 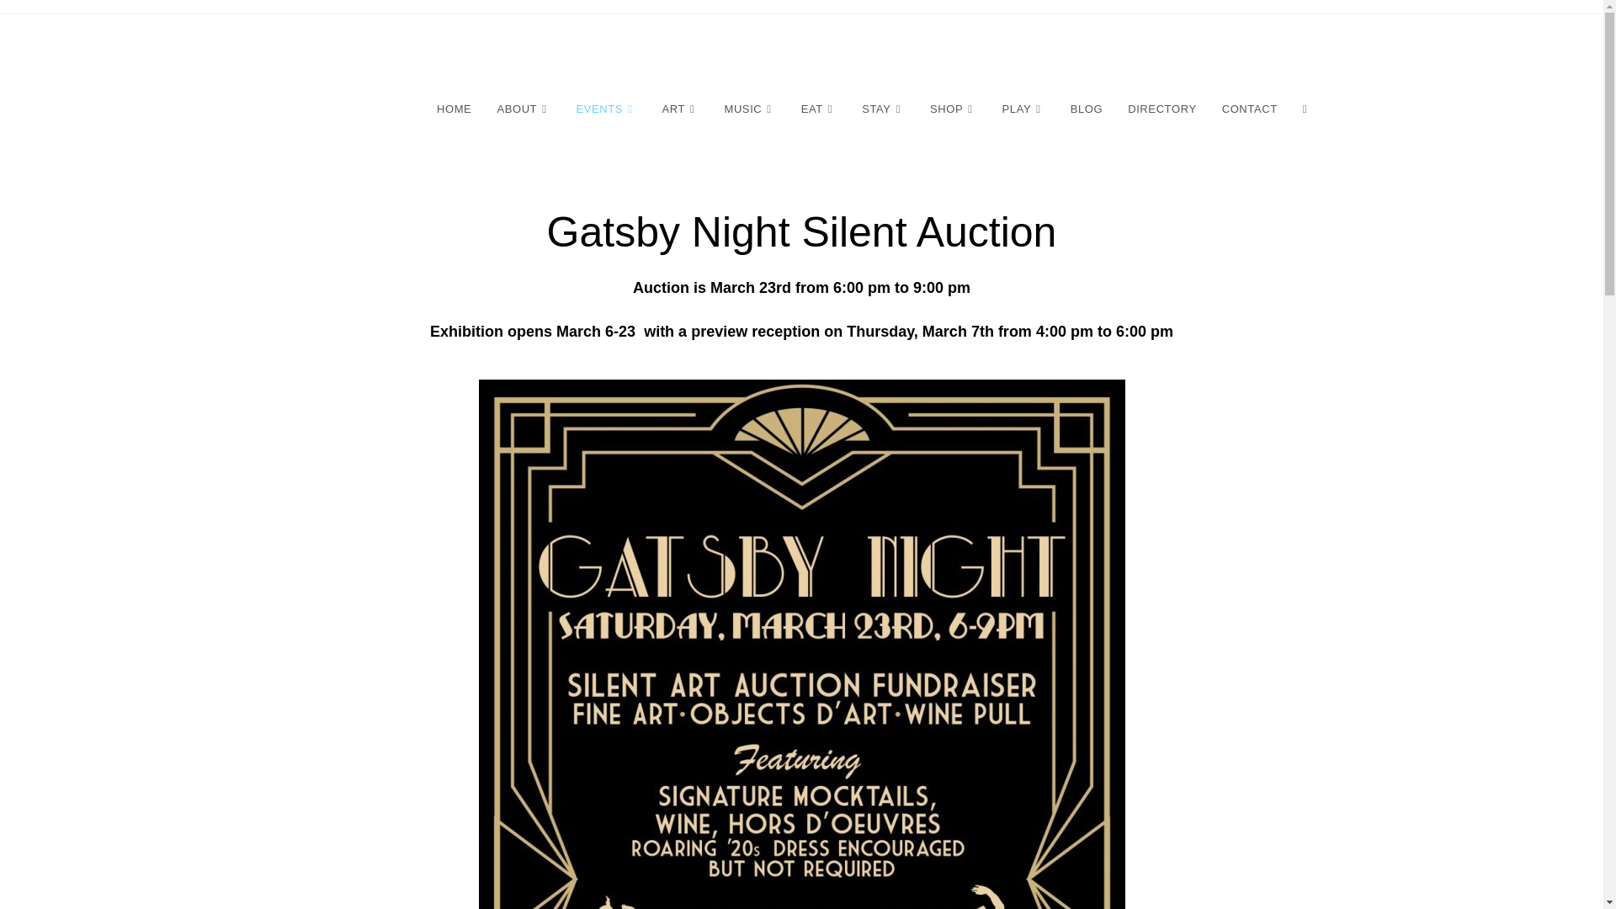 I want to click on Winnsboro Online Guide, so click(x=406, y=46).